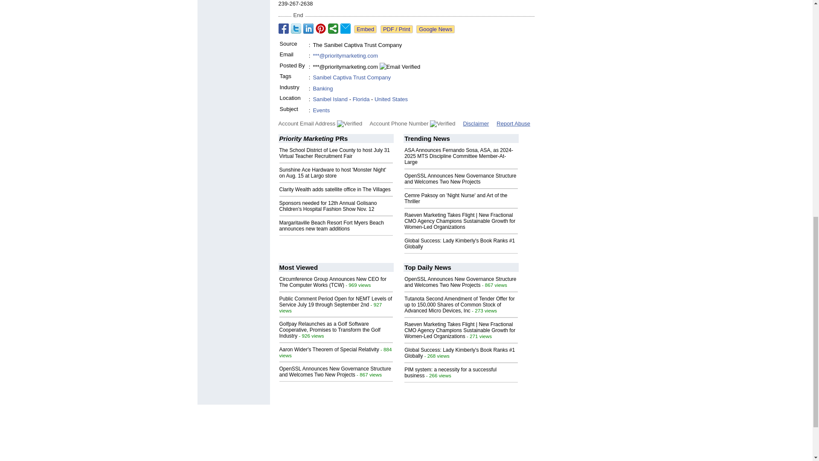 This screenshot has height=461, width=819. Describe the element at coordinates (283, 28) in the screenshot. I see `Share on Facebook` at that location.